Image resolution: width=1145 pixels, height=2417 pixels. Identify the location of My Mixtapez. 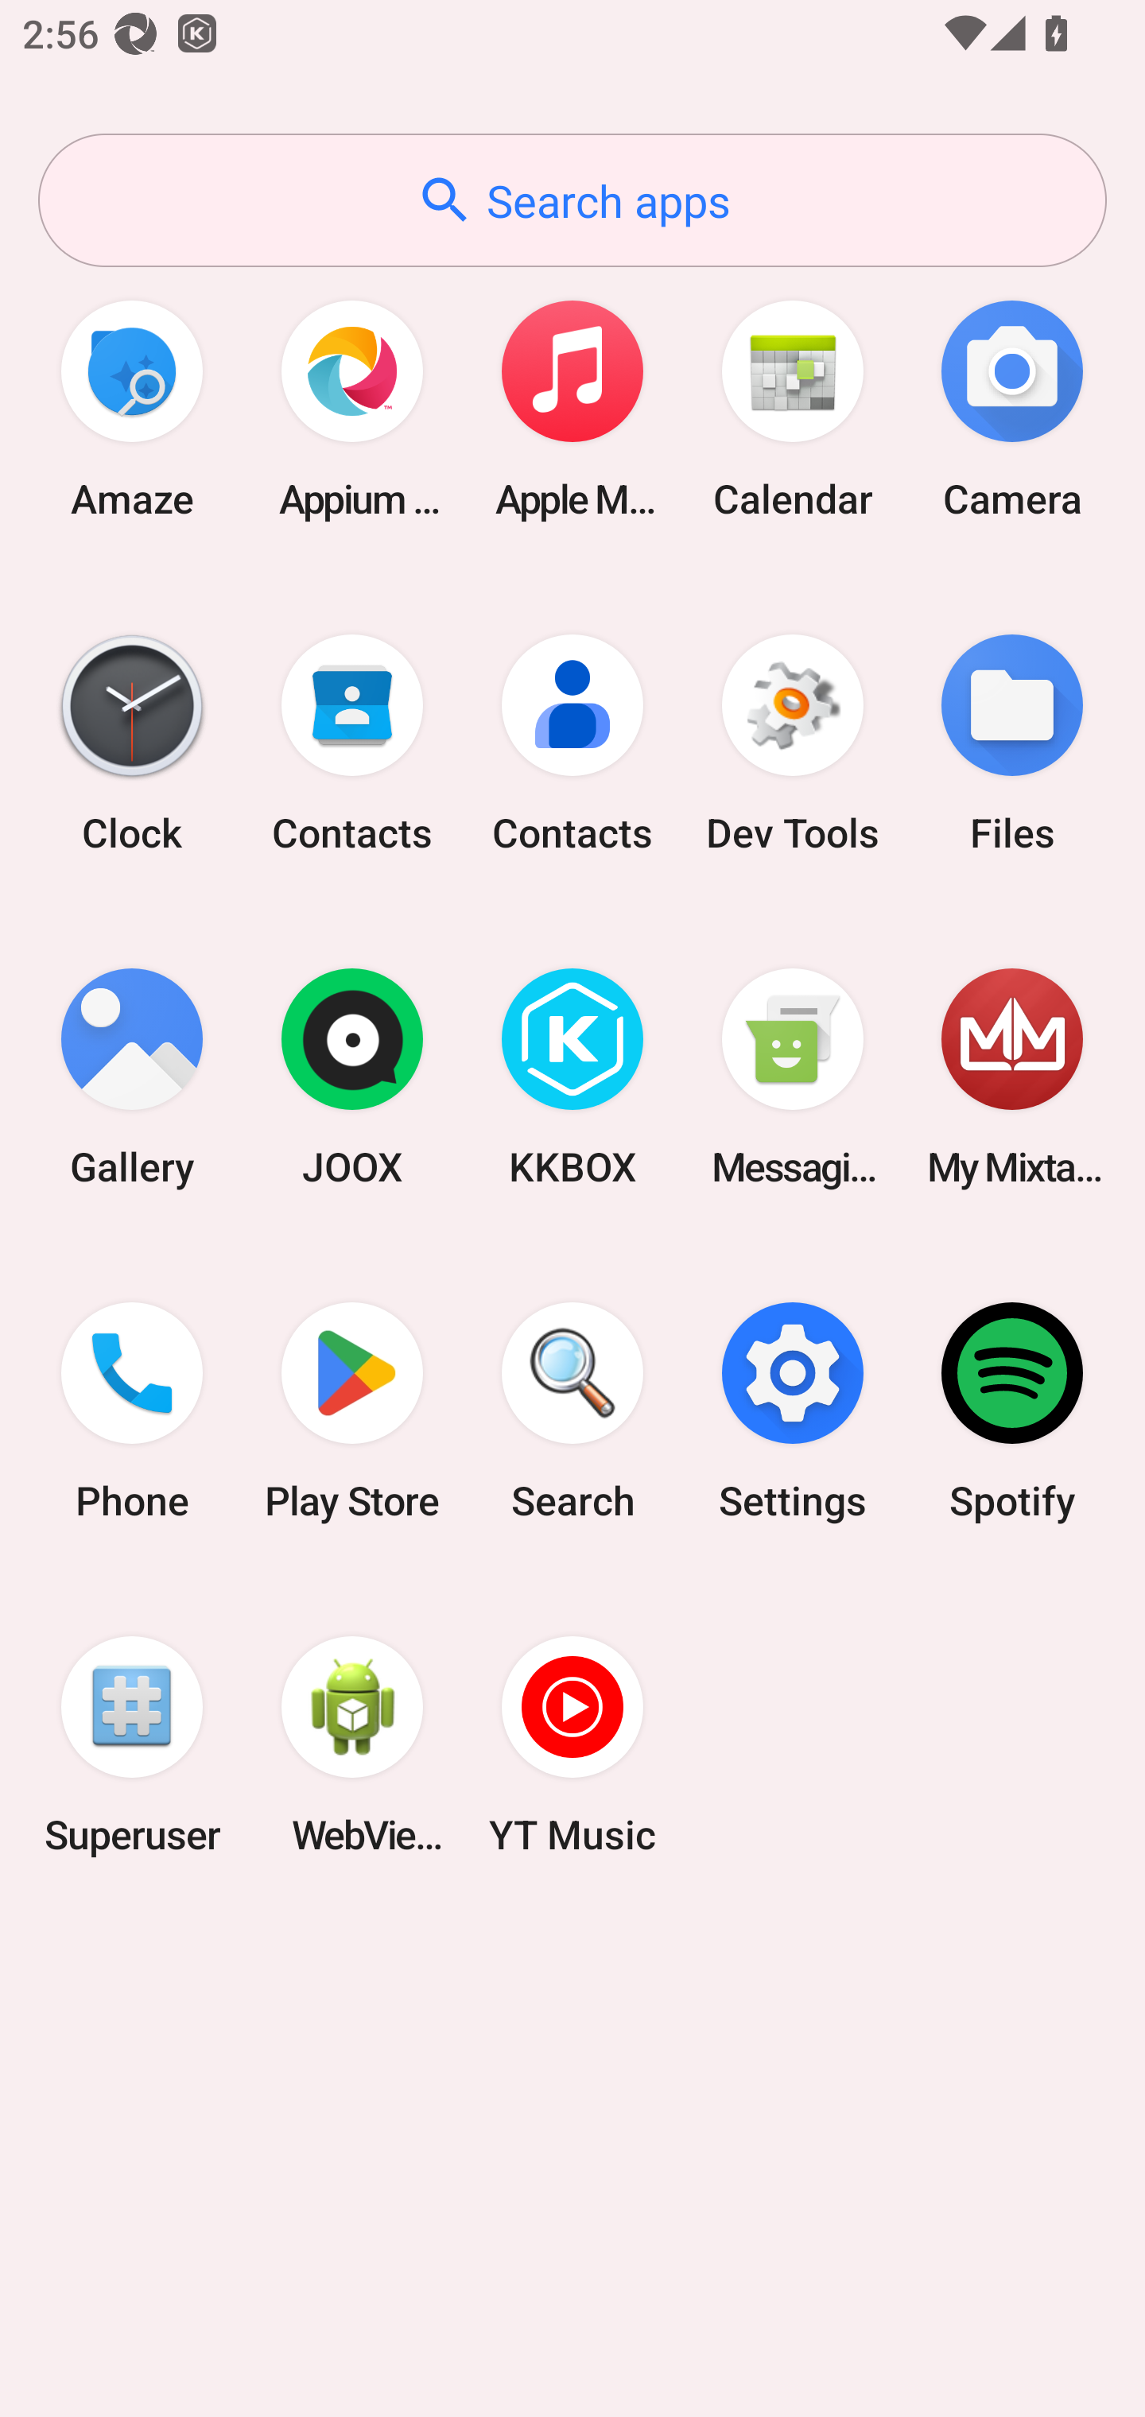
(1012, 1078).